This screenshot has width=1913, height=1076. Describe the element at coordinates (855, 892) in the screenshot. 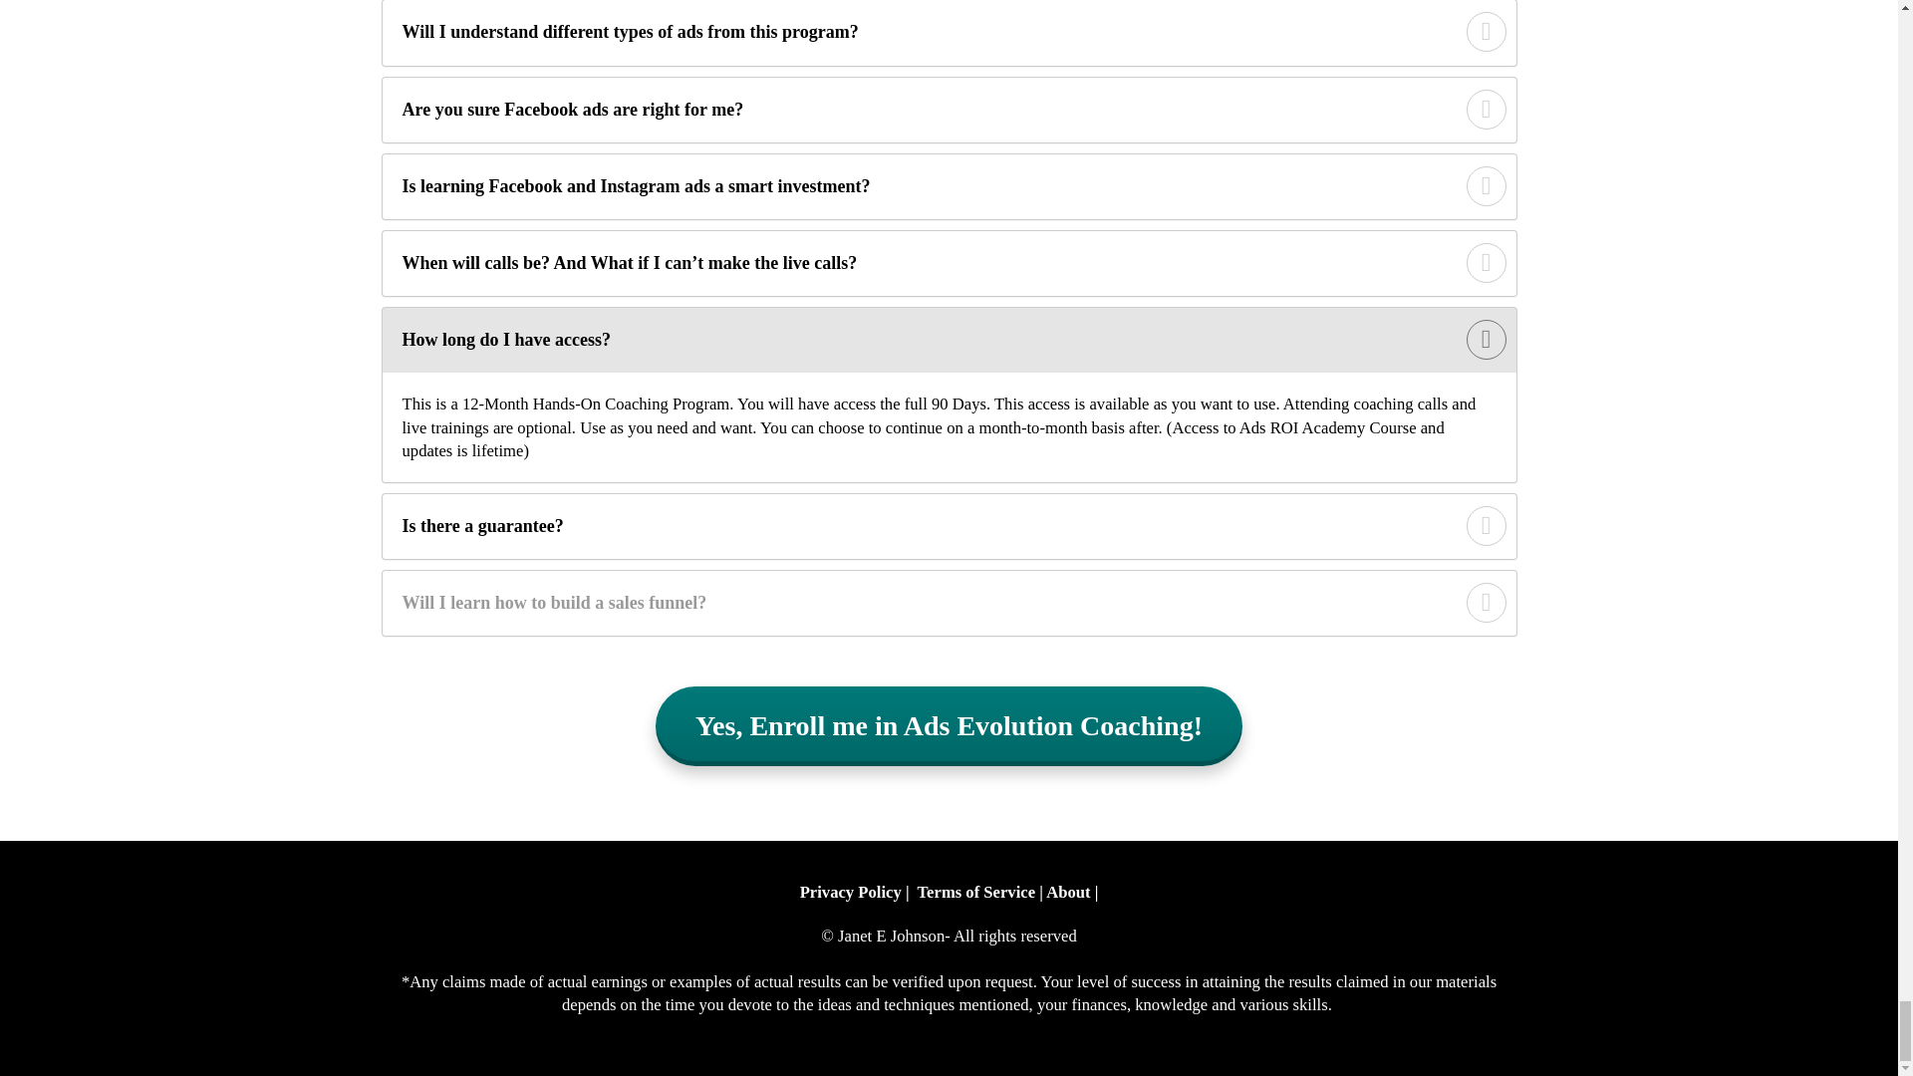

I see `rivacy Policy` at that location.